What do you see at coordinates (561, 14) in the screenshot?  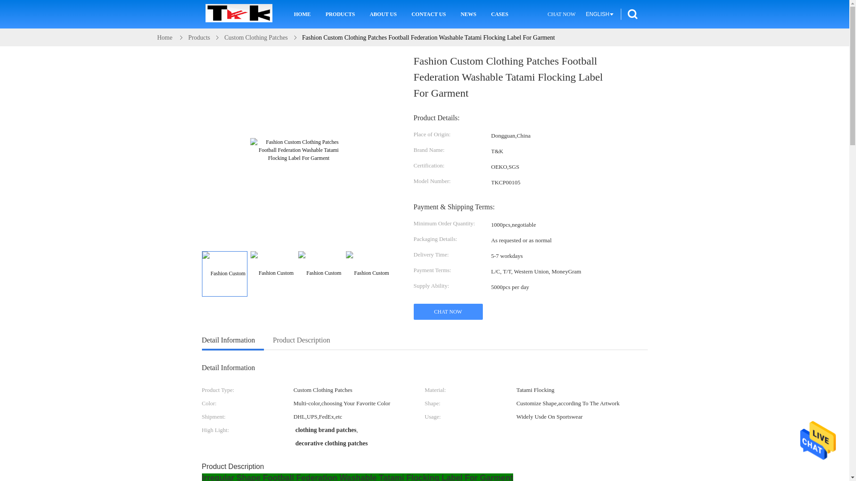 I see `CHAT NOW` at bounding box center [561, 14].